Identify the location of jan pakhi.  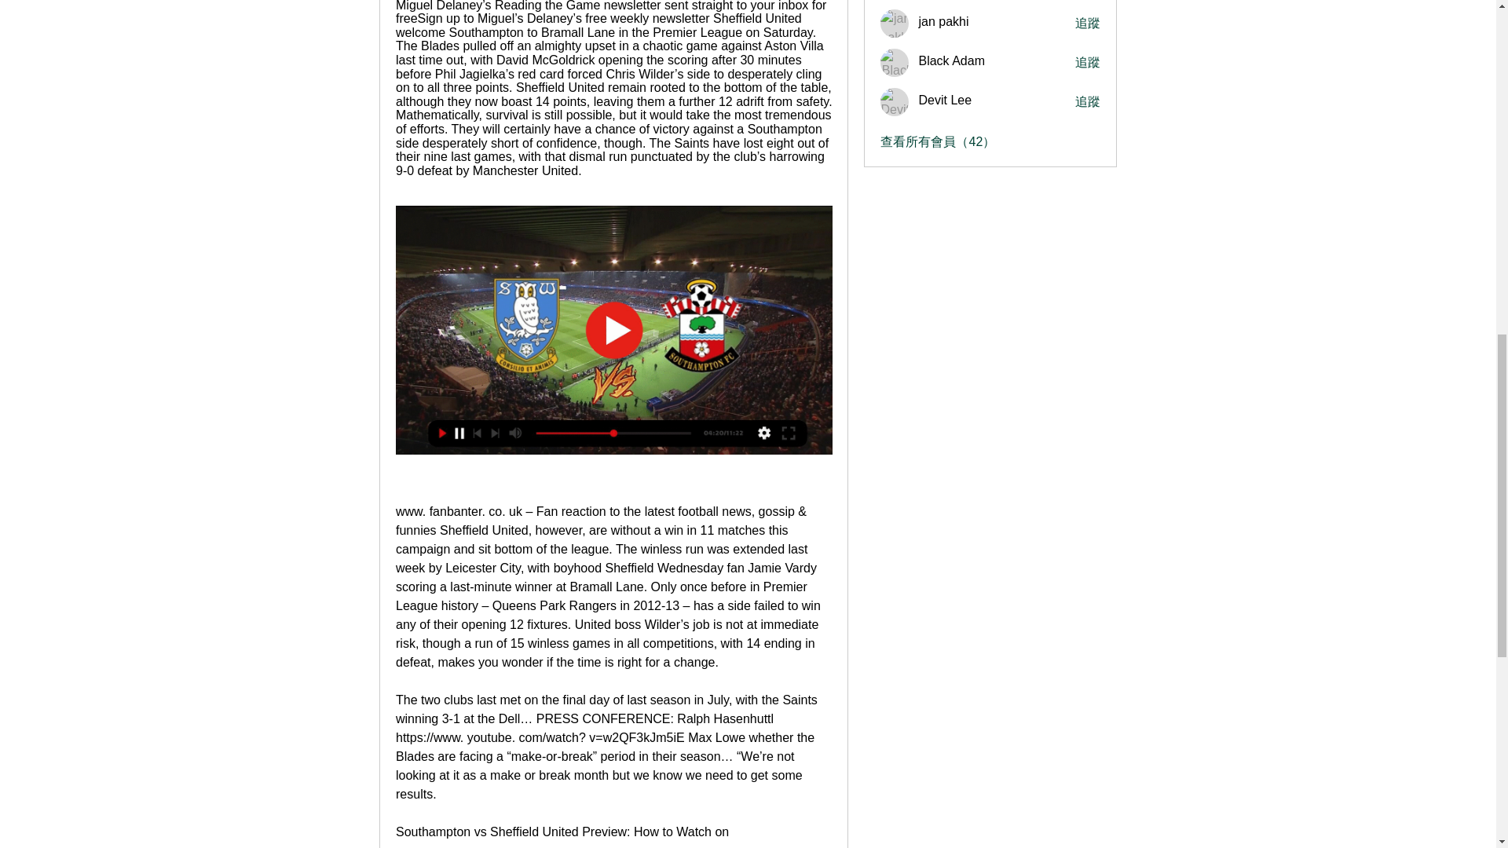
(895, 23).